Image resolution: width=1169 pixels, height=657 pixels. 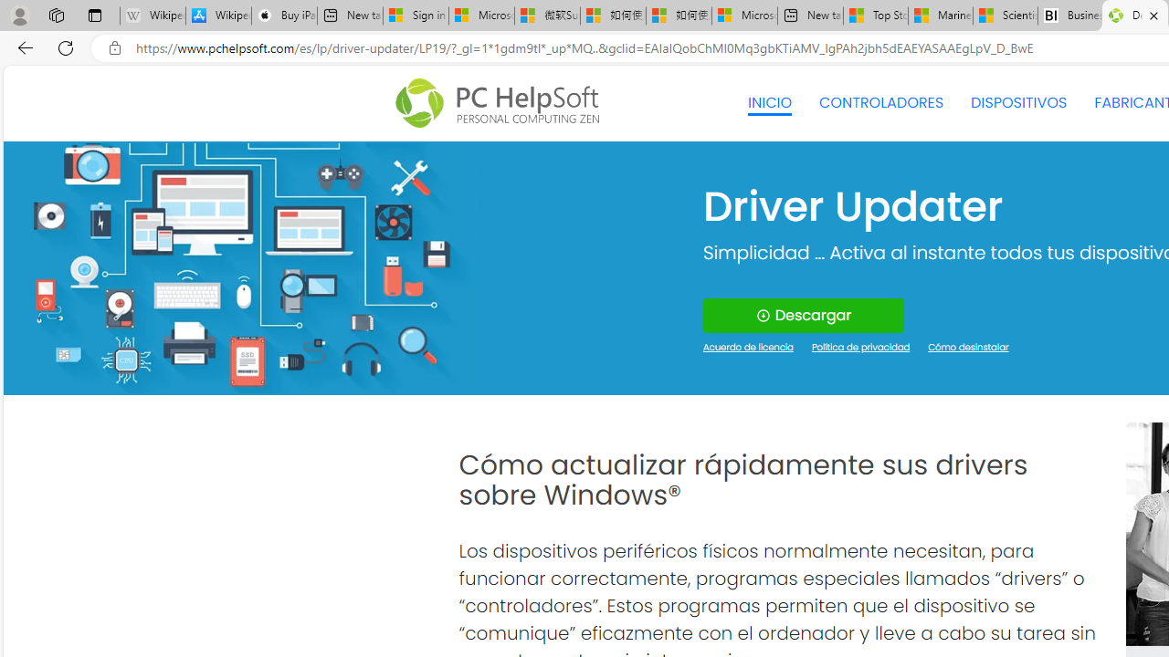 What do you see at coordinates (749, 349) in the screenshot?
I see `Acuerdo de licencia` at bounding box center [749, 349].